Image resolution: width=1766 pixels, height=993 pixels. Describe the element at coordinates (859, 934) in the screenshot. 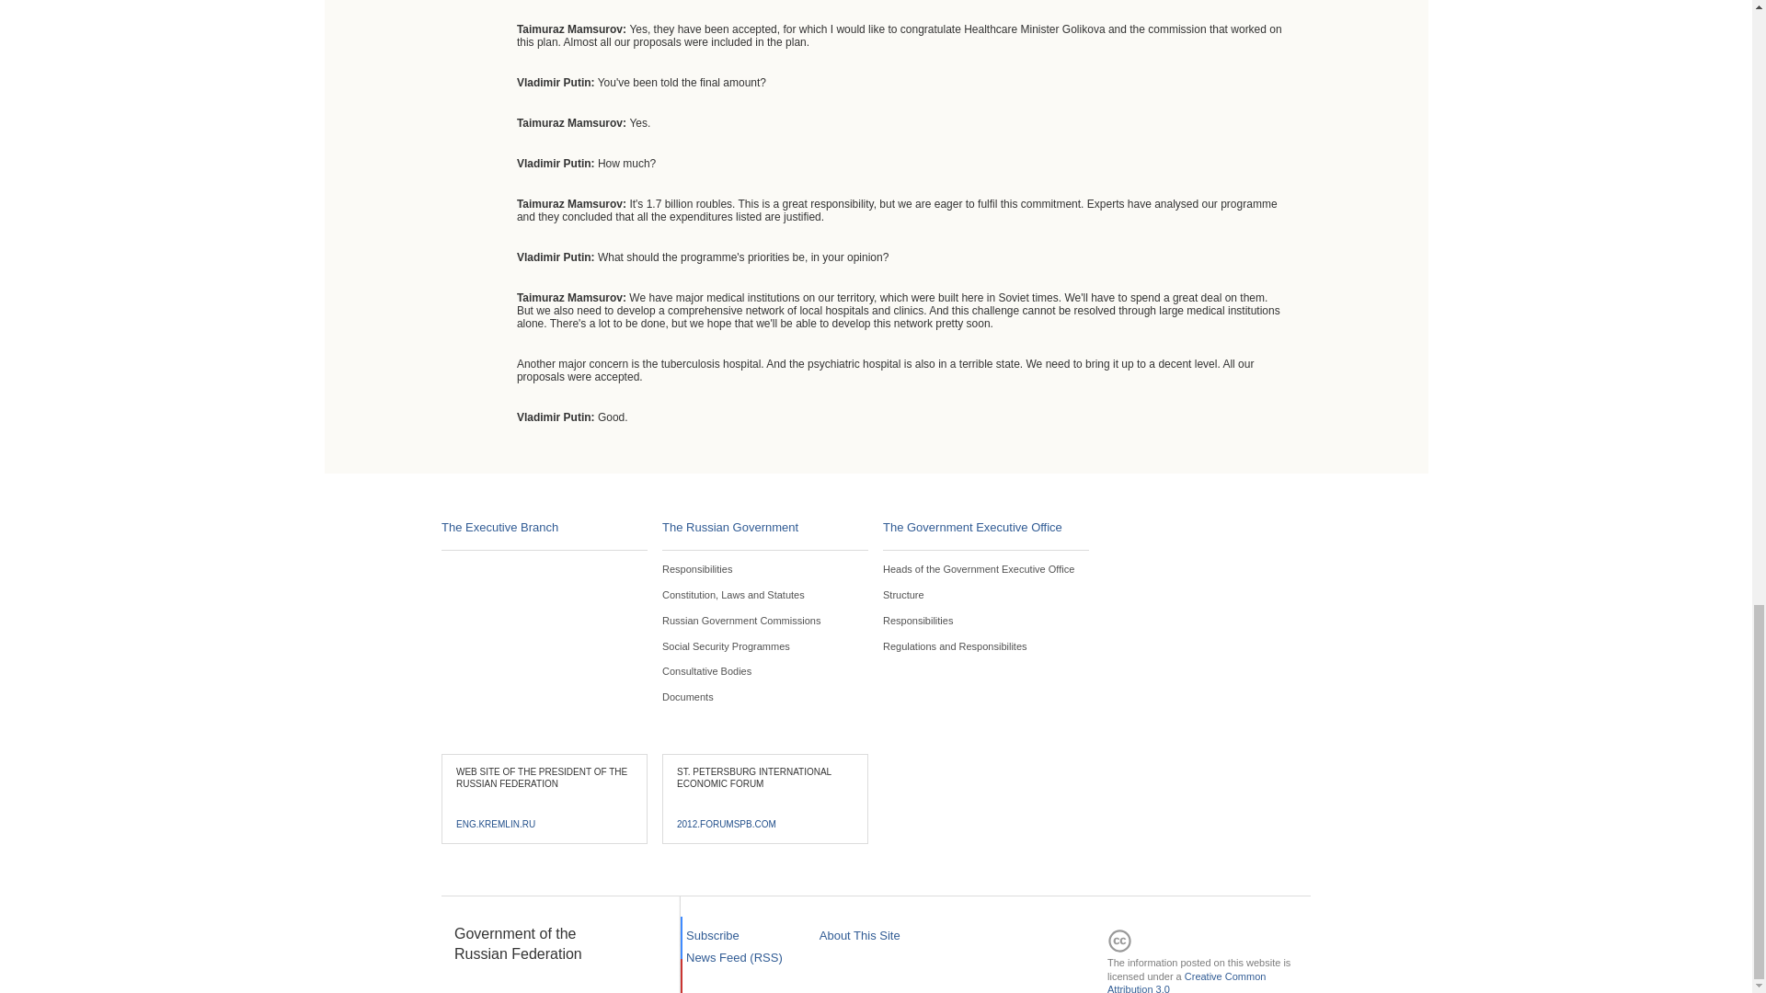

I see `About This Site` at that location.